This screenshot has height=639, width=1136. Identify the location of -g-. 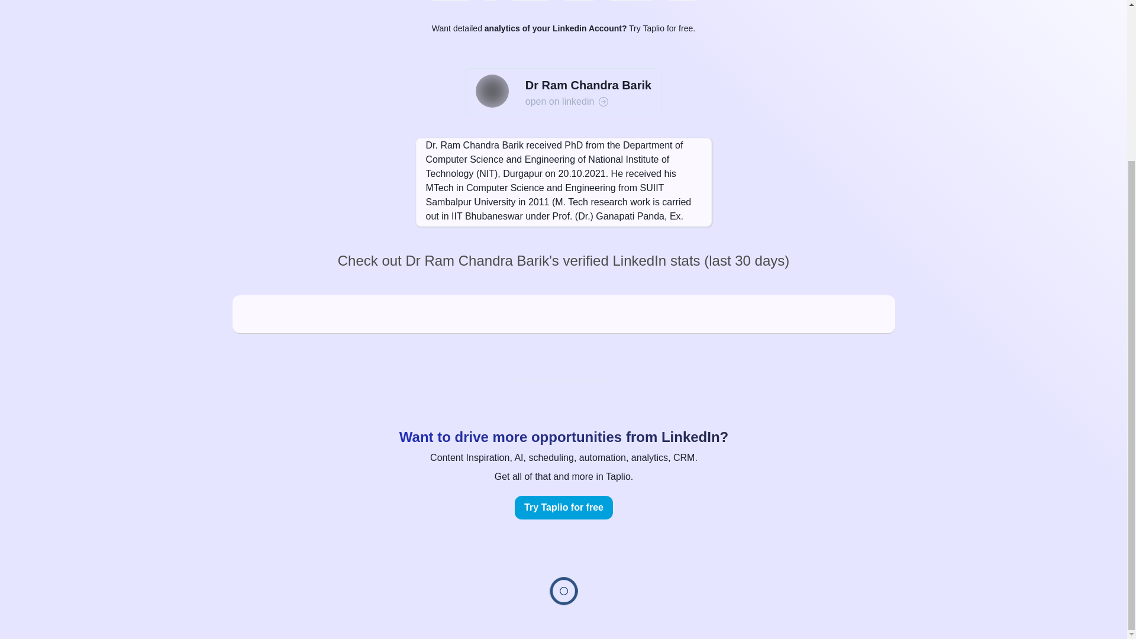
(490, 1).